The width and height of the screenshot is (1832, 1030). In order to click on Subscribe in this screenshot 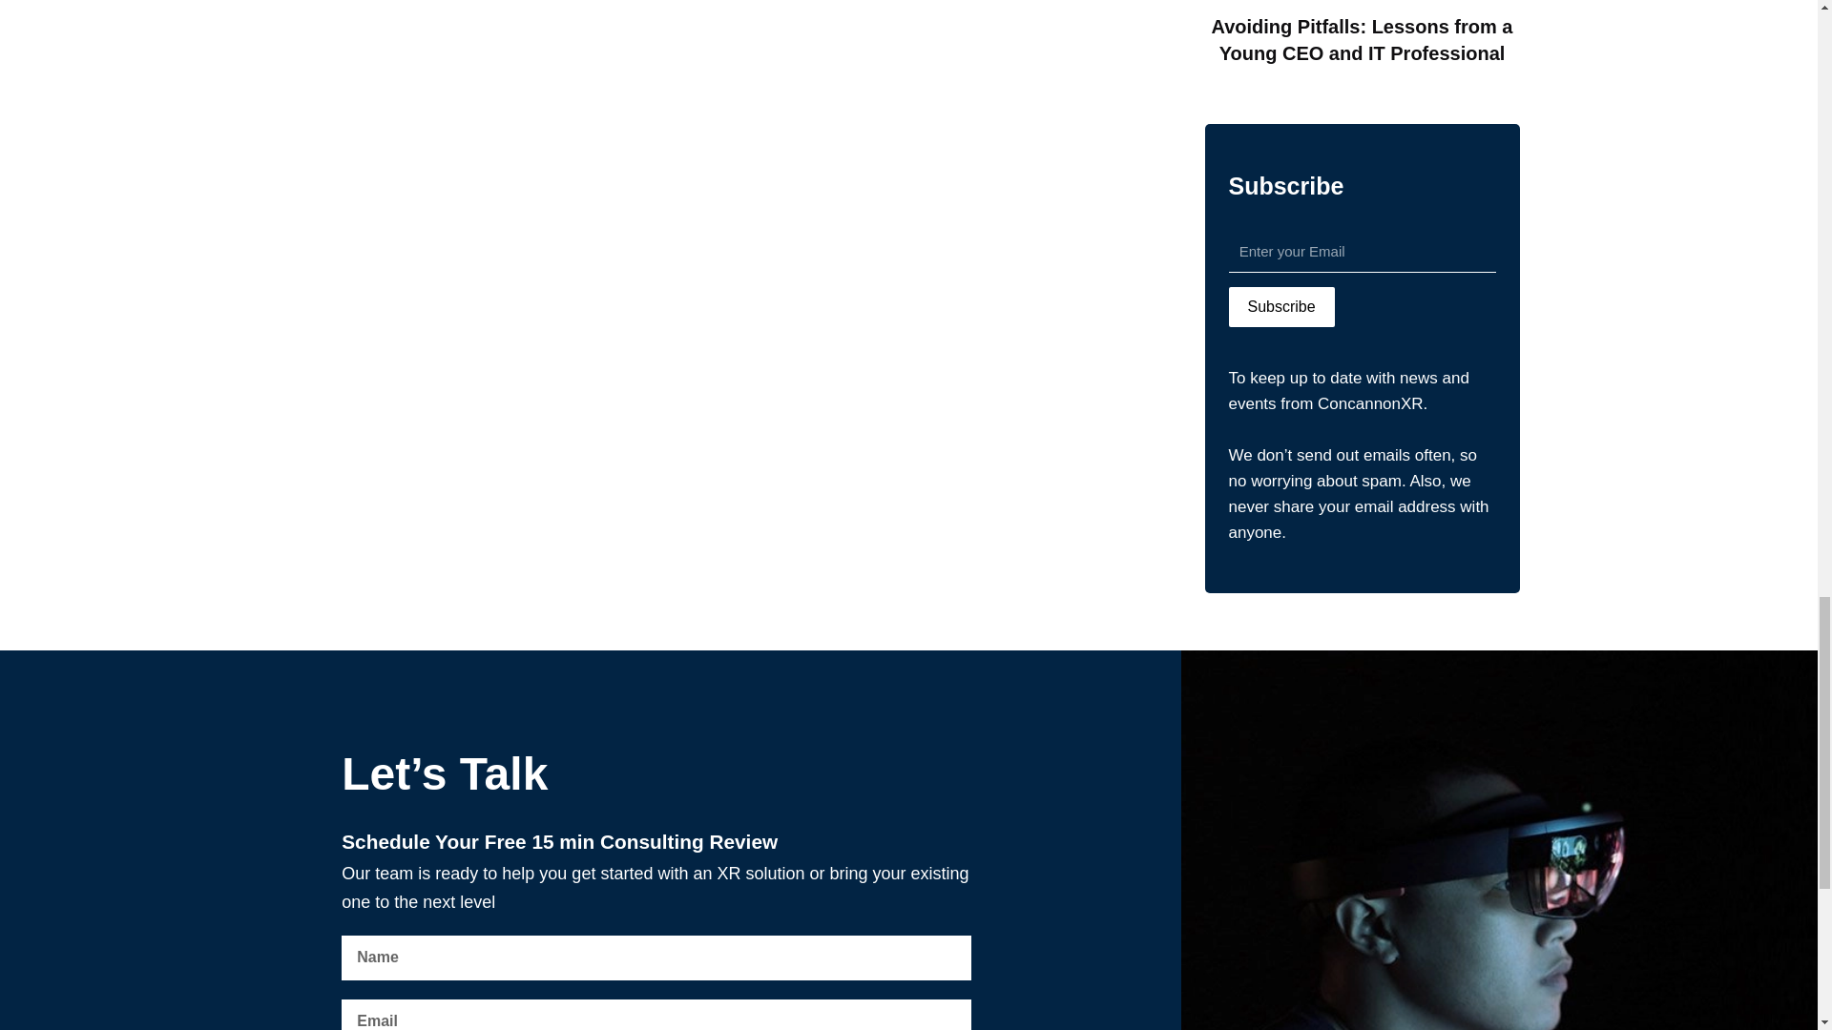, I will do `click(1282, 307)`.